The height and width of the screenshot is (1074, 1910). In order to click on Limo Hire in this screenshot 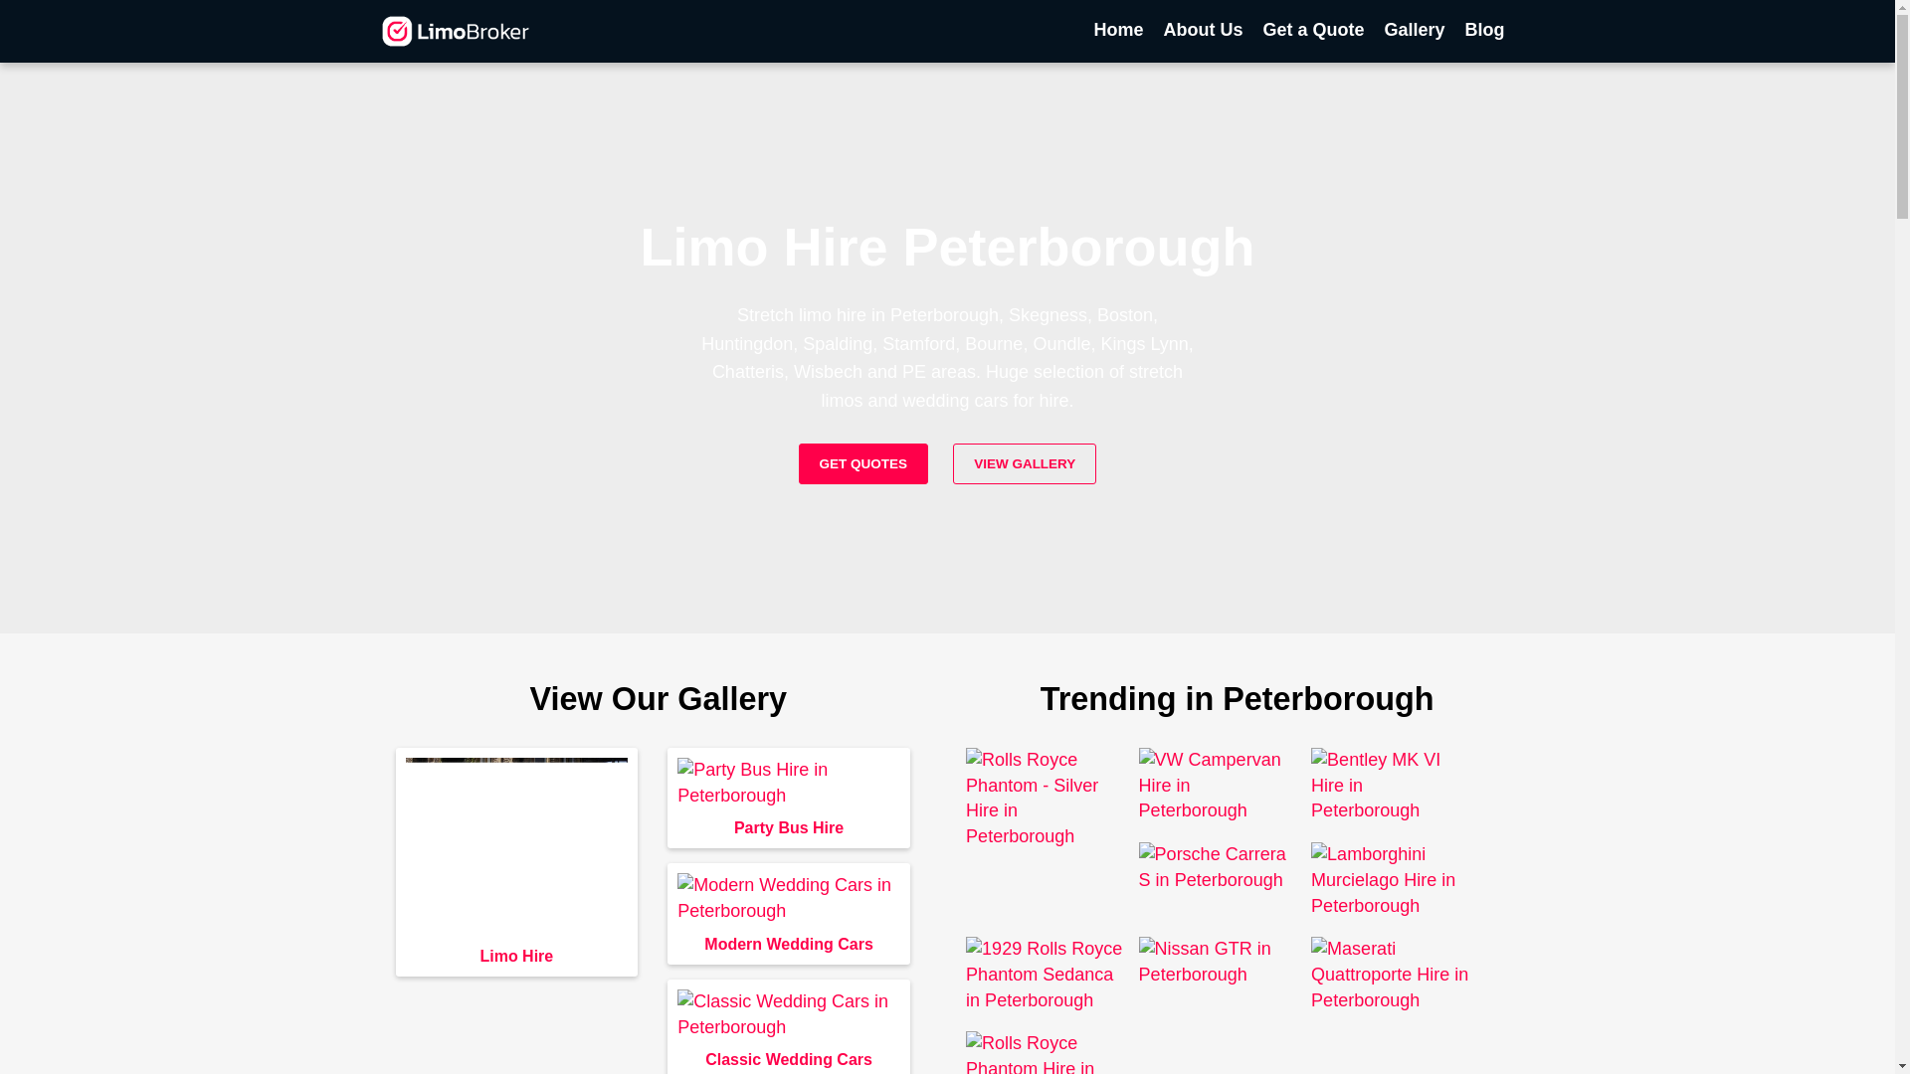, I will do `click(516, 956)`.